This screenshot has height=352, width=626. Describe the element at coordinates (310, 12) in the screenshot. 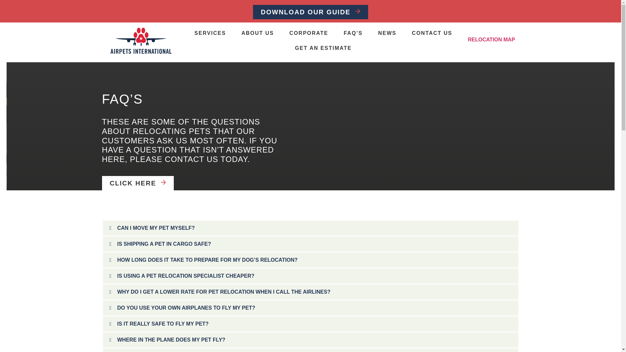

I see `DOWNLOAD OUR GUIDE` at that location.